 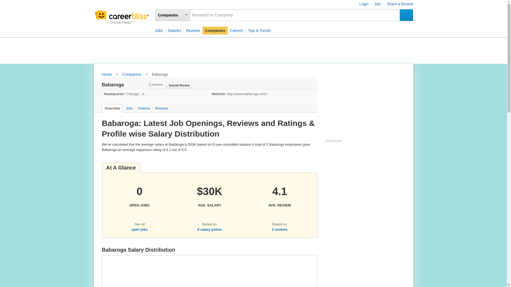 What do you see at coordinates (209, 229) in the screenshot?
I see `View all salaries at Babaroga` at bounding box center [209, 229].